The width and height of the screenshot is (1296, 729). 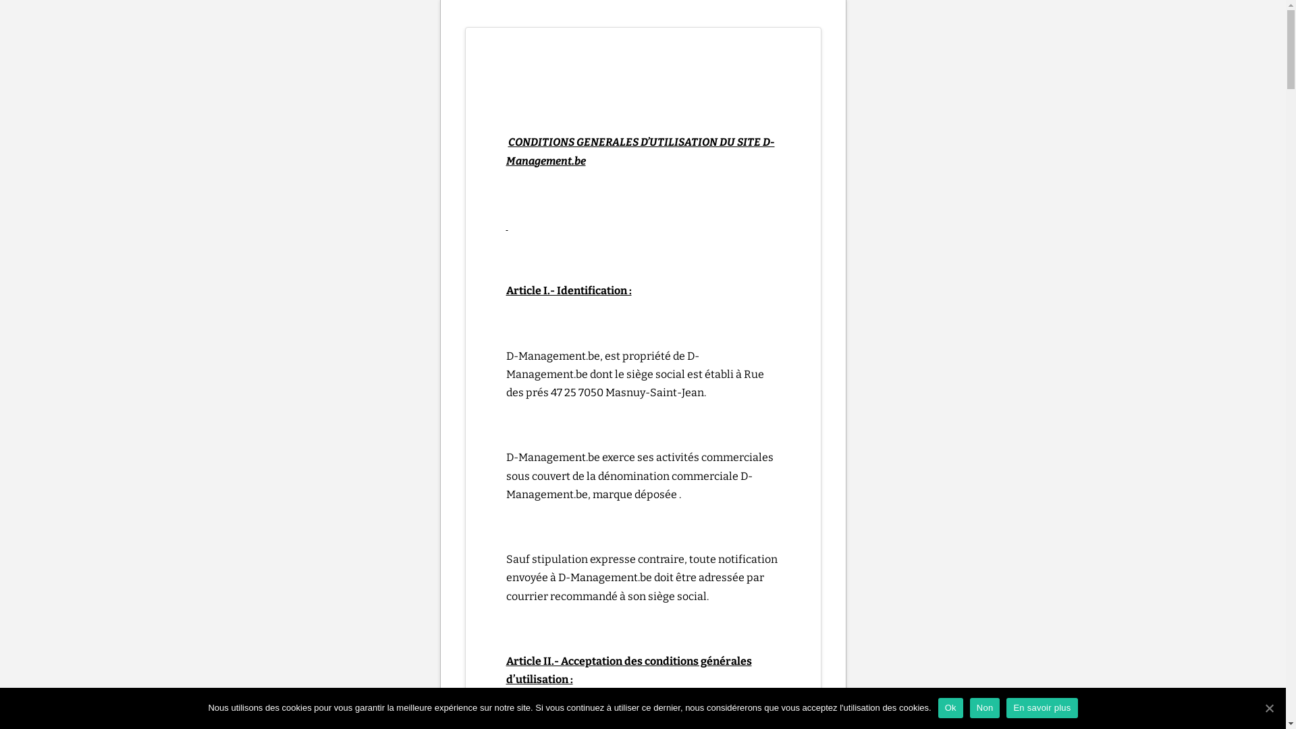 I want to click on Non, so click(x=986, y=708).